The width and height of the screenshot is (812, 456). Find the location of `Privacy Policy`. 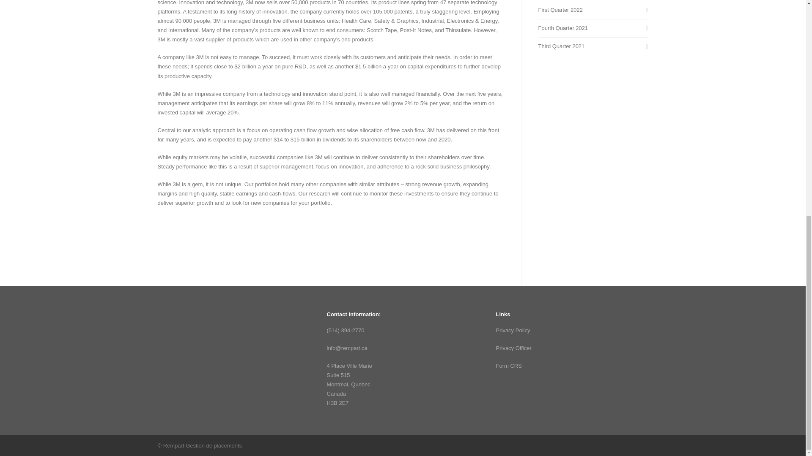

Privacy Policy is located at coordinates (513, 330).